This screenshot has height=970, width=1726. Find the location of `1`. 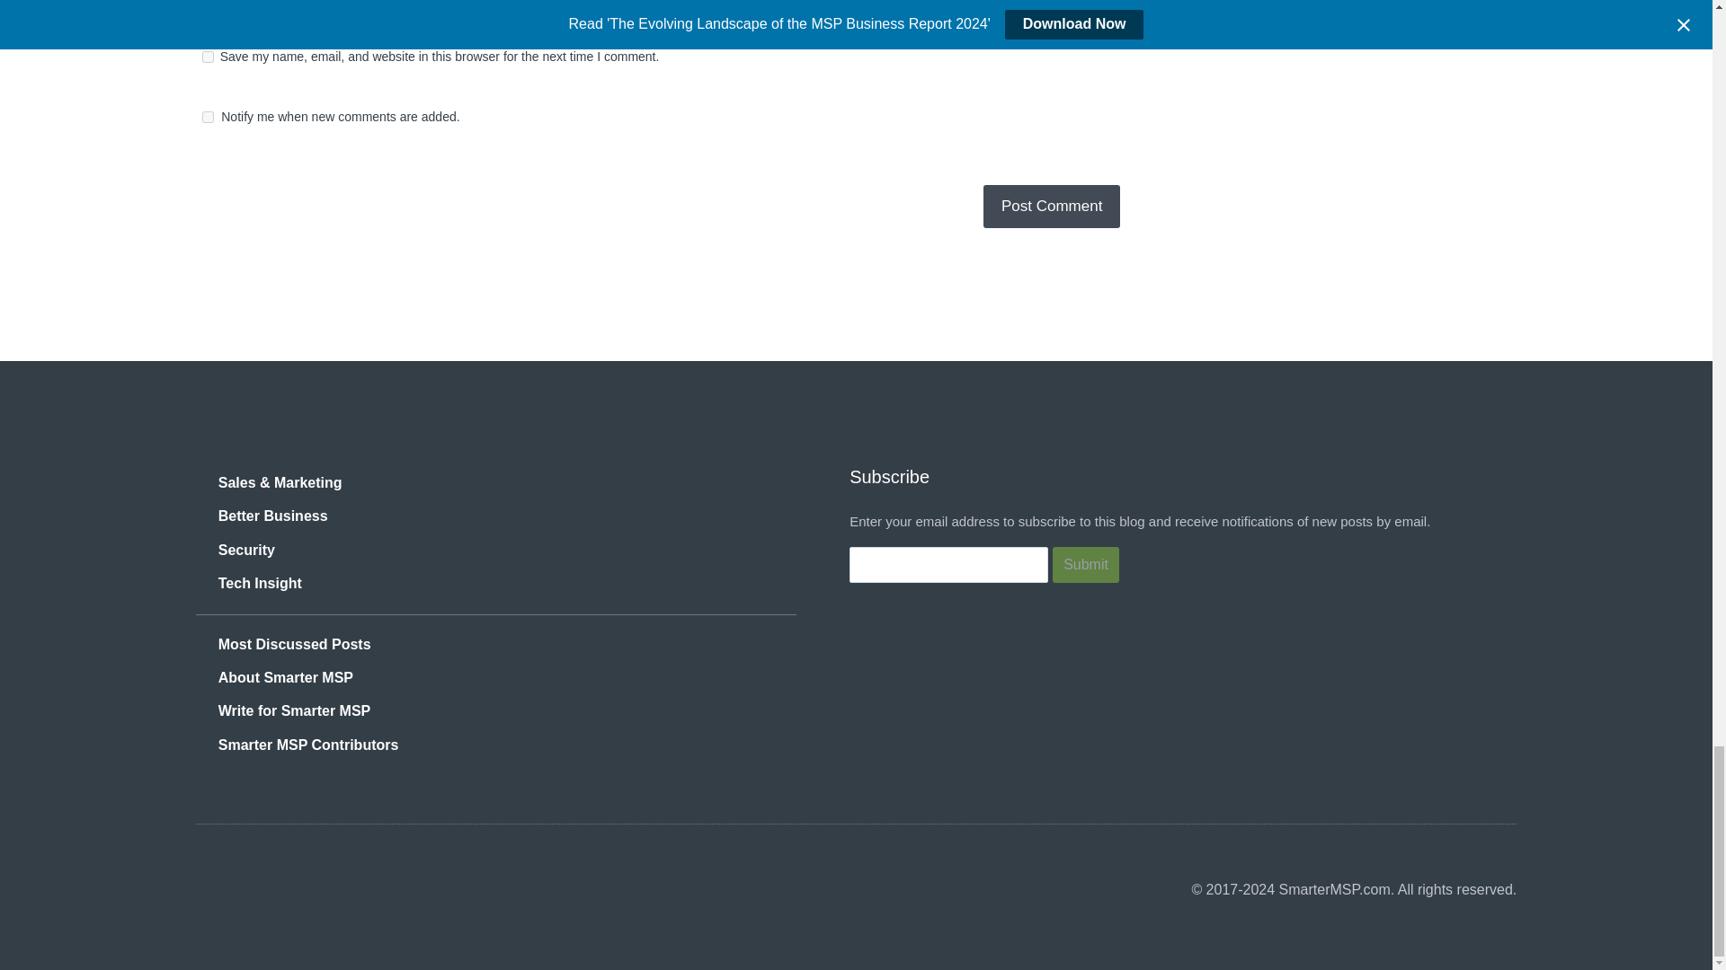

1 is located at coordinates (208, 117).